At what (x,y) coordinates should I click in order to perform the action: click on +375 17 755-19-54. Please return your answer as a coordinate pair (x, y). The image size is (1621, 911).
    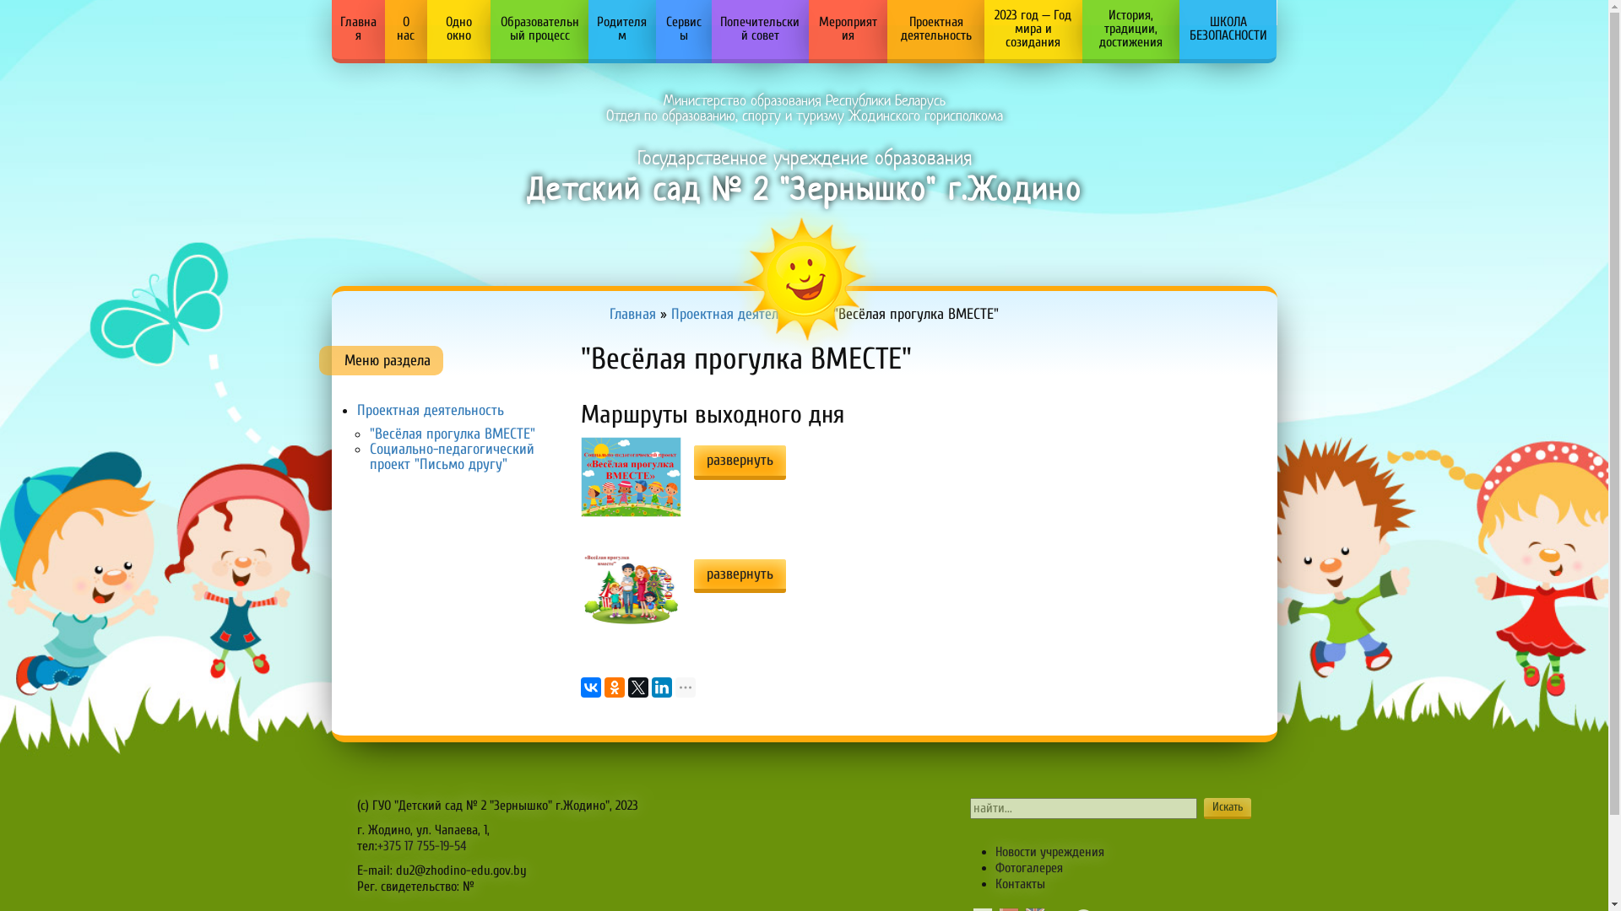
    Looking at the image, I should click on (421, 846).